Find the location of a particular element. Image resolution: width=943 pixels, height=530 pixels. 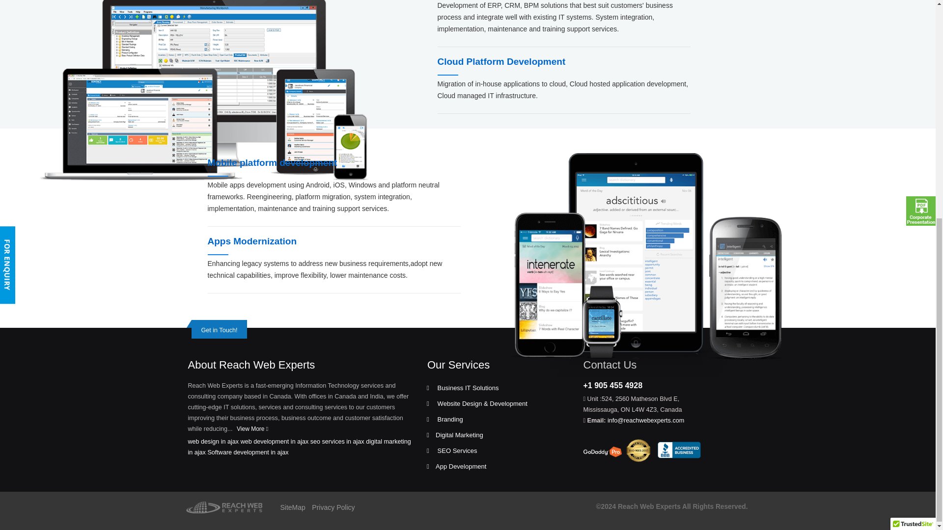

Branding is located at coordinates (449, 419).